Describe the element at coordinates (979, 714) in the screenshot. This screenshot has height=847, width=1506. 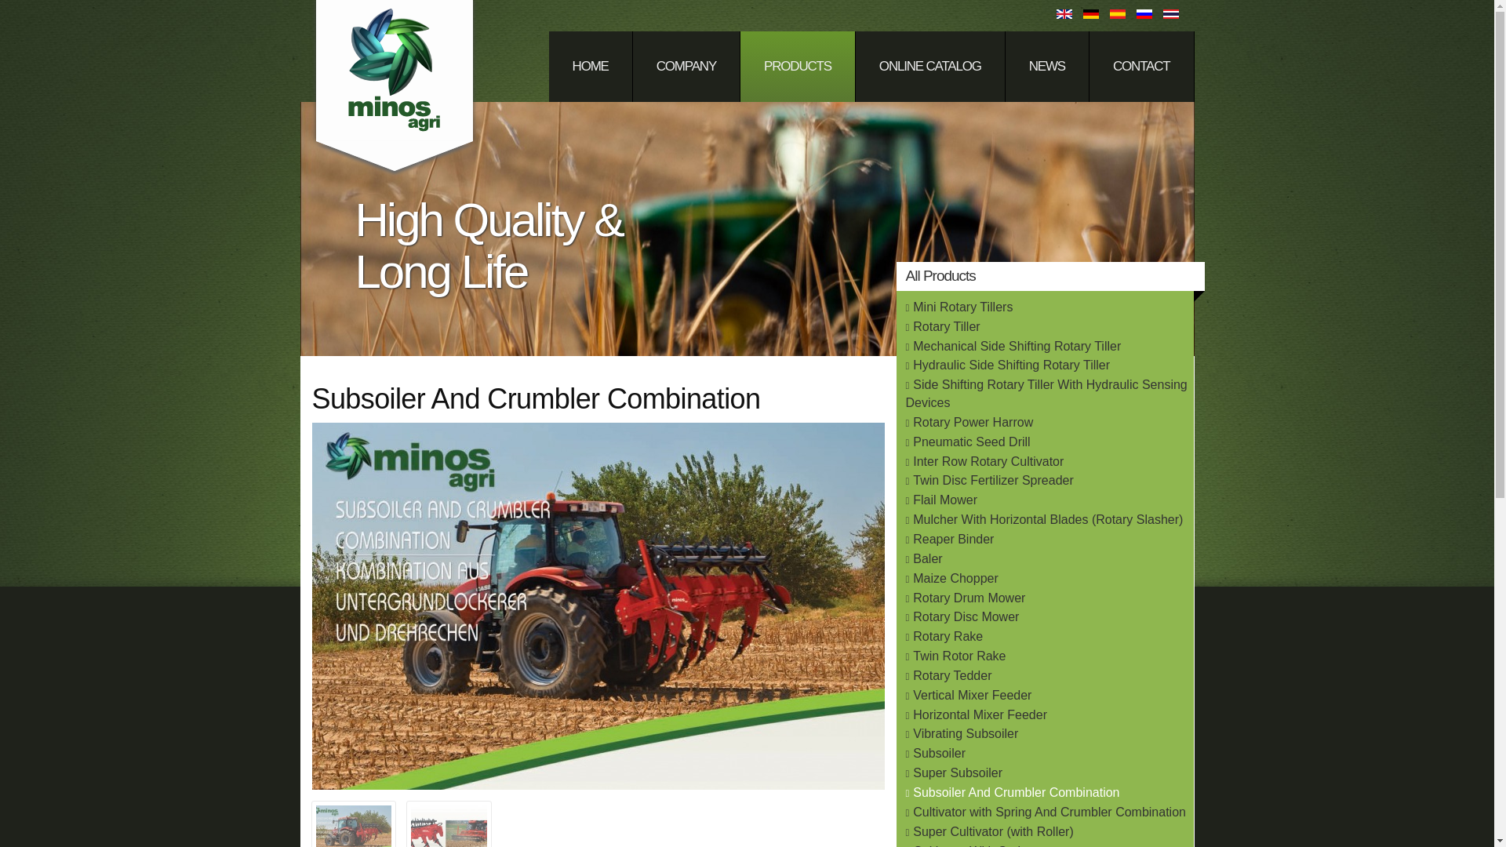
I see `Horizontal Mixer Feeder` at that location.